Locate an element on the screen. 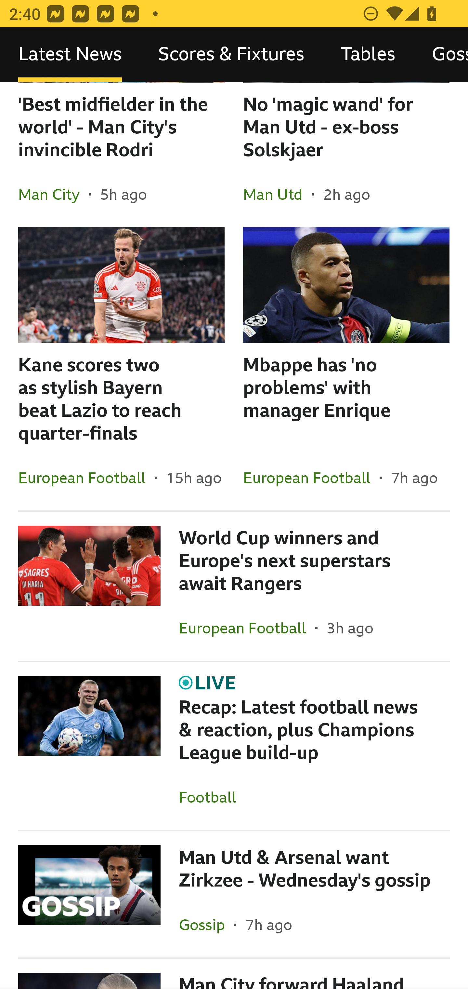 The image size is (468, 989). Latest News, selected Latest News is located at coordinates (70, 55).